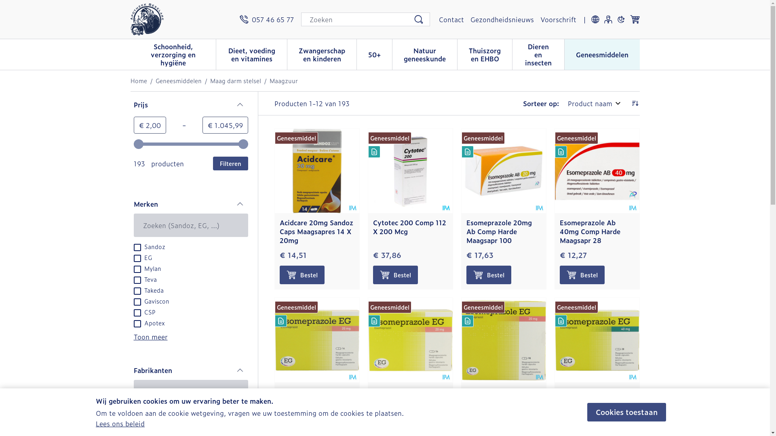  What do you see at coordinates (149, 246) in the screenshot?
I see `Sandoz` at bounding box center [149, 246].